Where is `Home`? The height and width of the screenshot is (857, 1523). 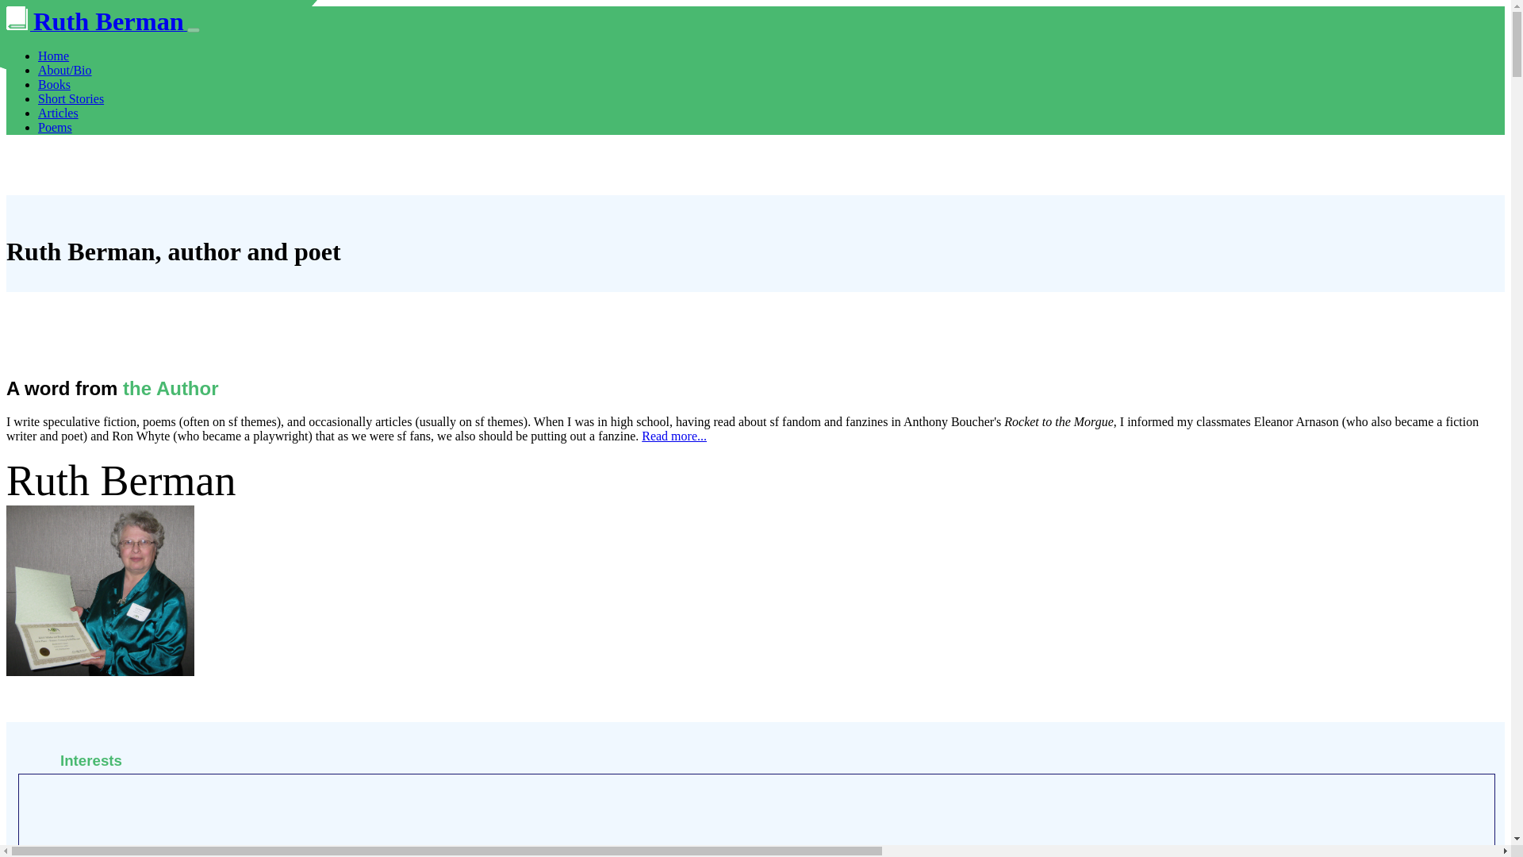 Home is located at coordinates (53, 56).